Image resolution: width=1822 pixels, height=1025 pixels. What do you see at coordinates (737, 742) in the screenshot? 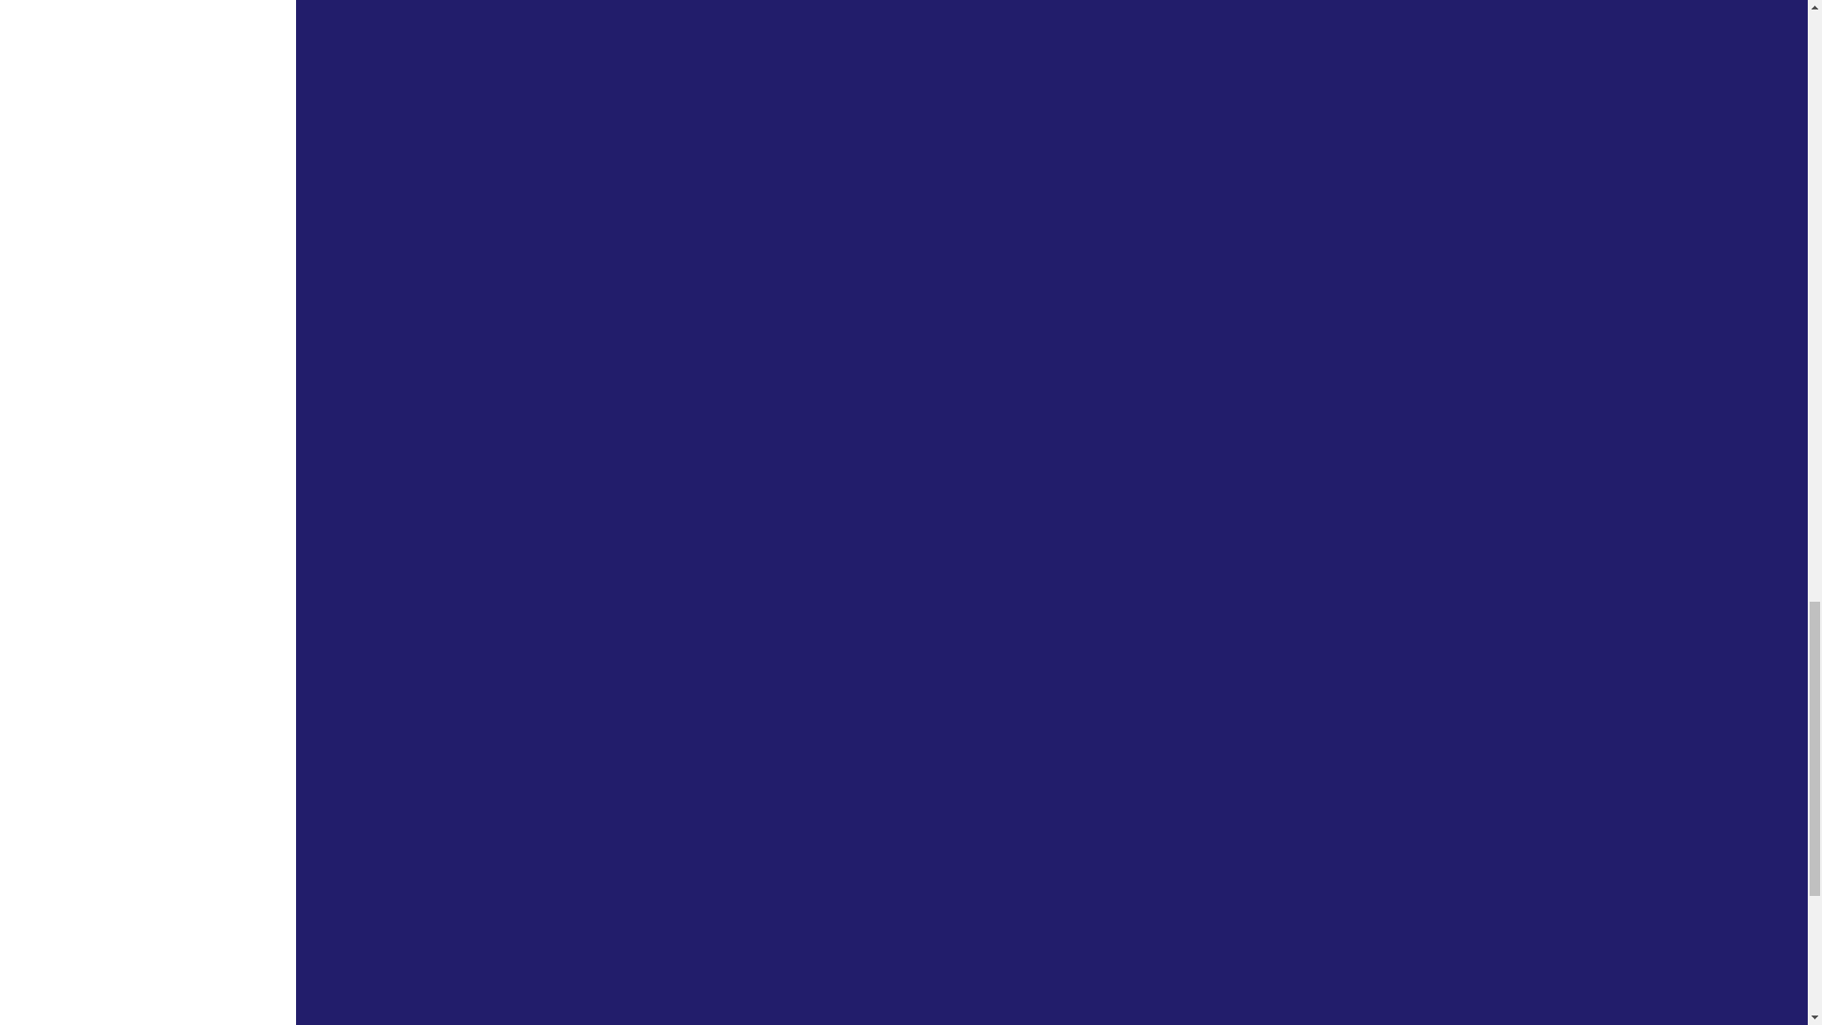
I see `Lansing Update` at bounding box center [737, 742].